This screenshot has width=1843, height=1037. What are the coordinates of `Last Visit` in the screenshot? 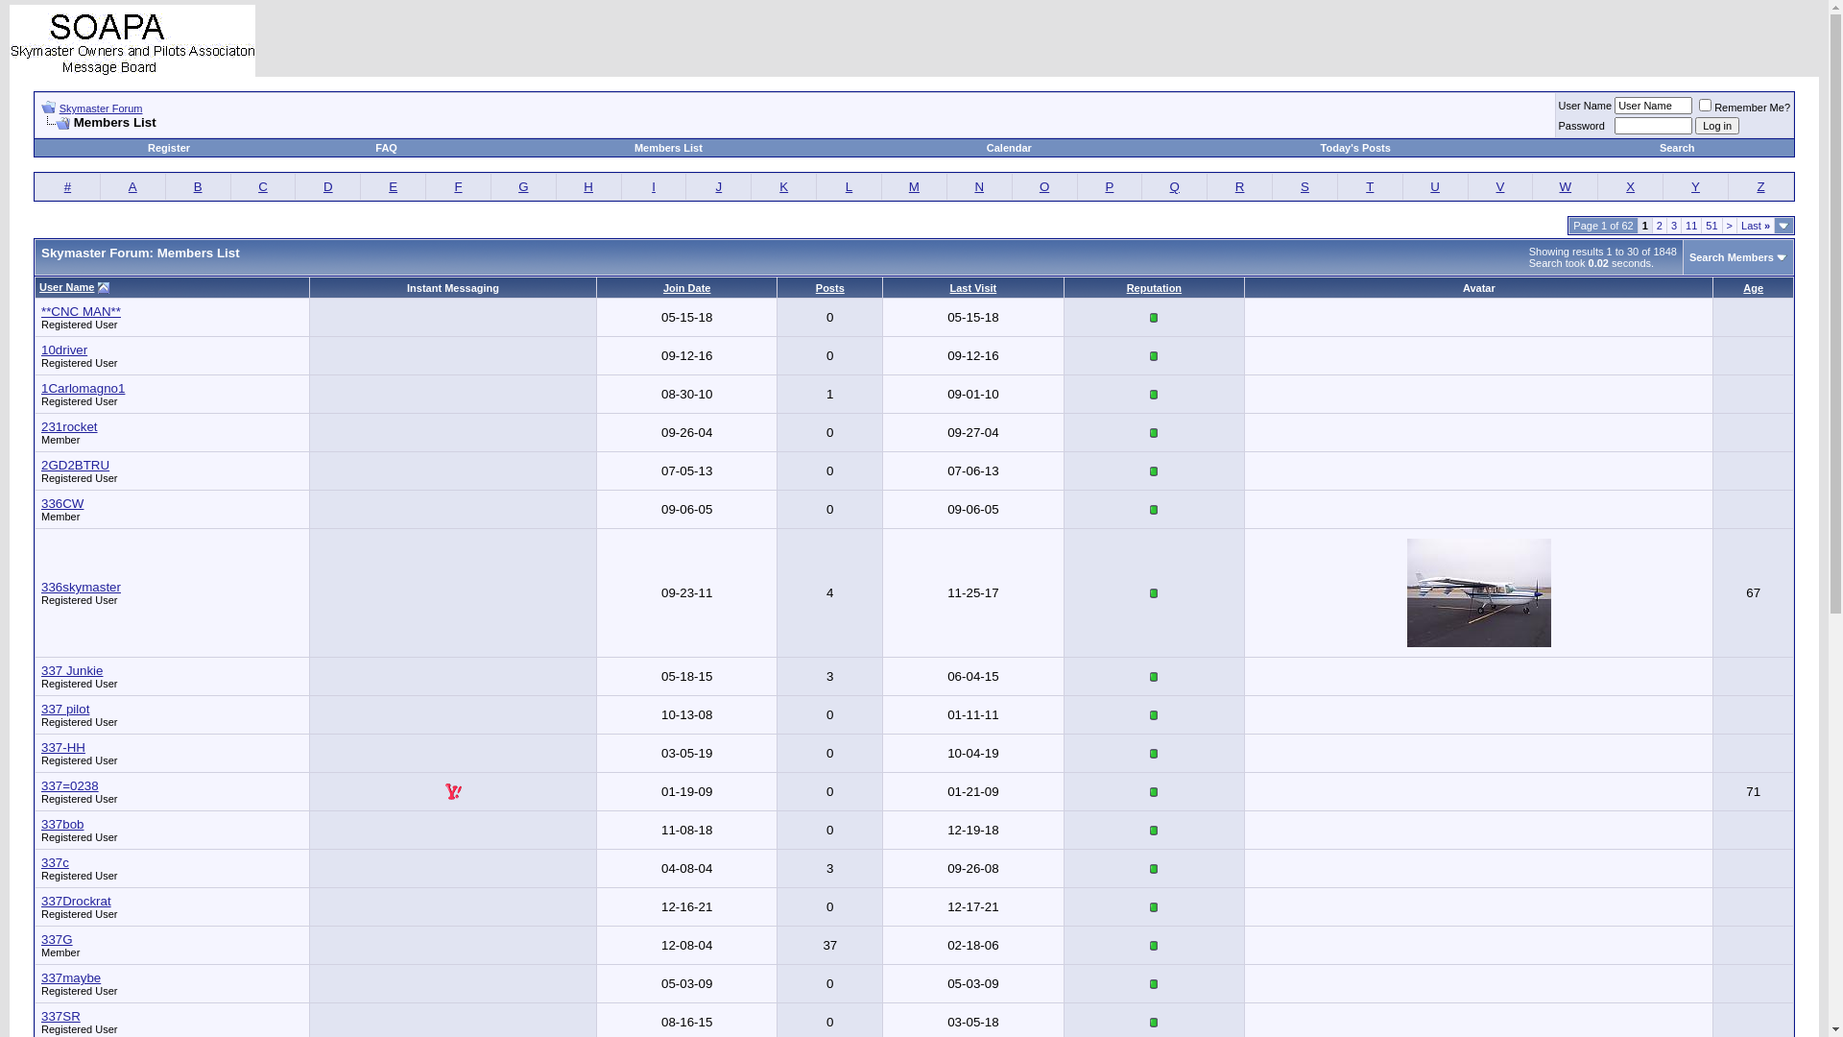 It's located at (973, 288).